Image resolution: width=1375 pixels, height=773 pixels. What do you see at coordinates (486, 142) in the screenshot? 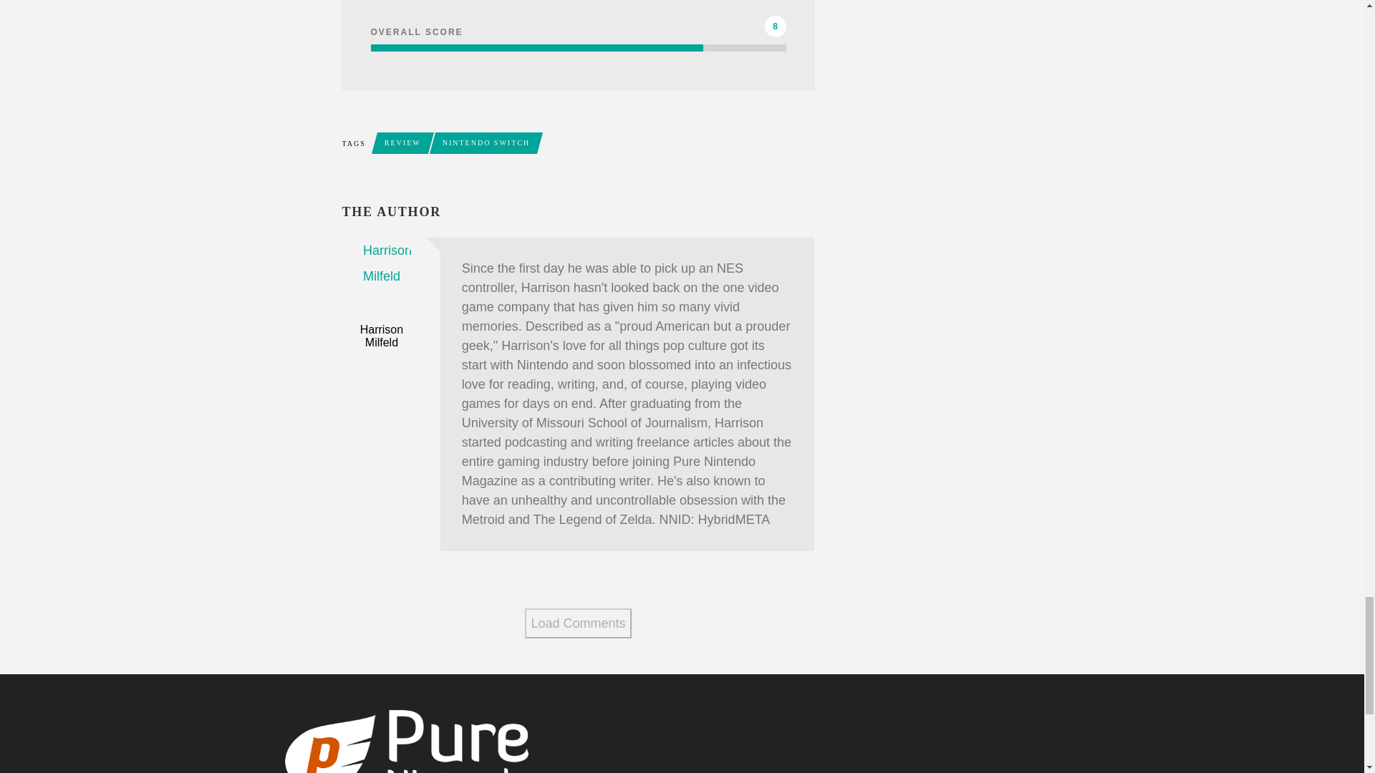
I see `NINTENDO SWITCH` at bounding box center [486, 142].